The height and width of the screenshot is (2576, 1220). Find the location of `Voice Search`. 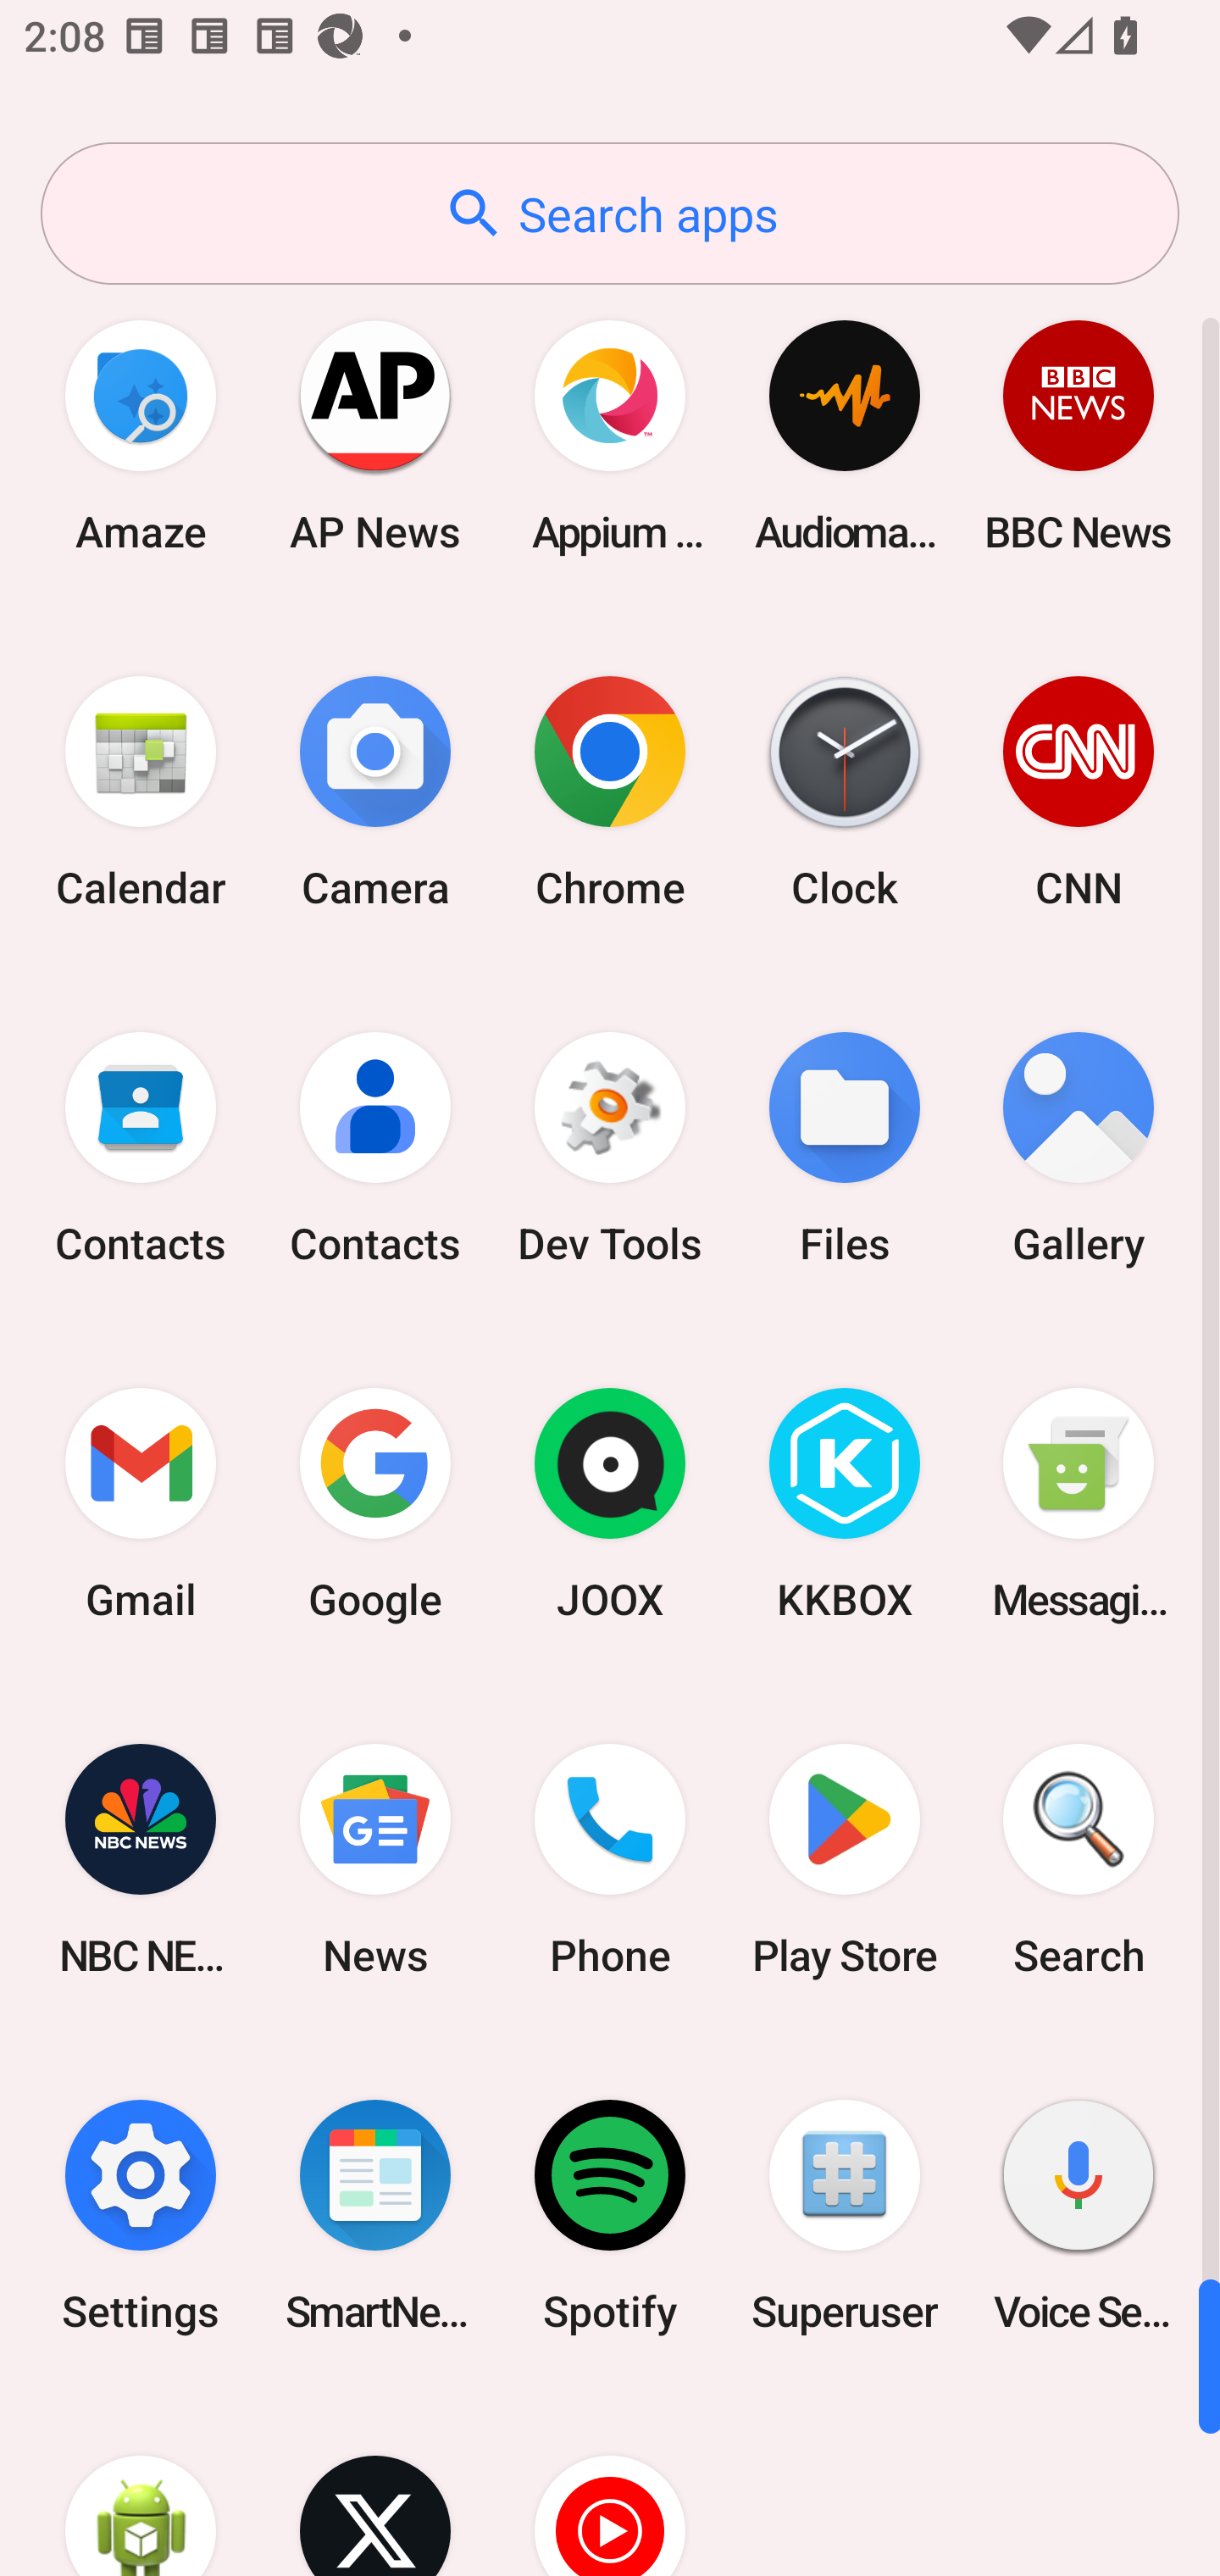

Voice Search is located at coordinates (1079, 2215).